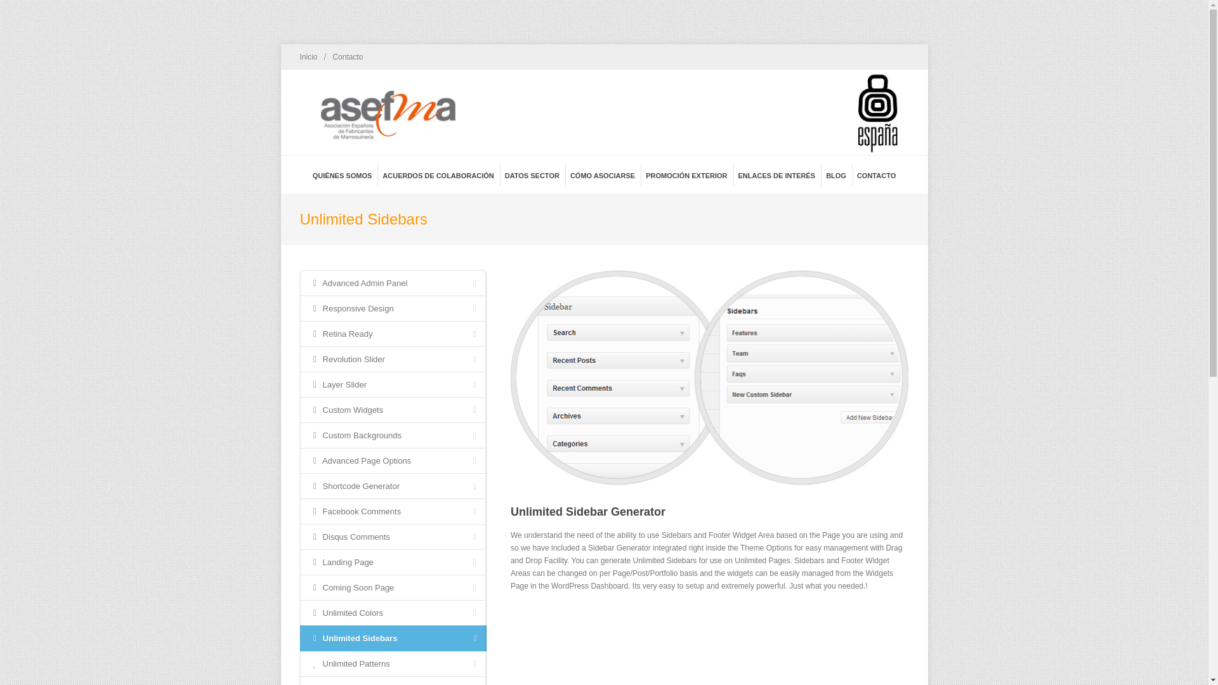 The image size is (1218, 685). What do you see at coordinates (393, 511) in the screenshot?
I see `Facebook Comments` at bounding box center [393, 511].